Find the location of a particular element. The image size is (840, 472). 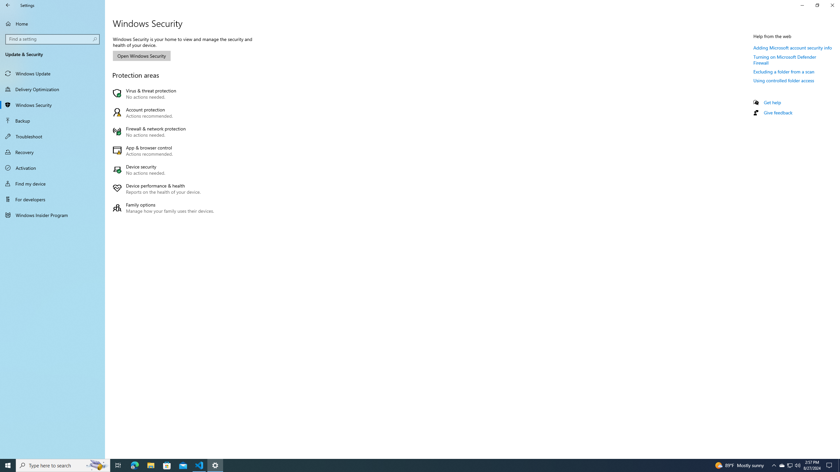

For developers is located at coordinates (52, 199).